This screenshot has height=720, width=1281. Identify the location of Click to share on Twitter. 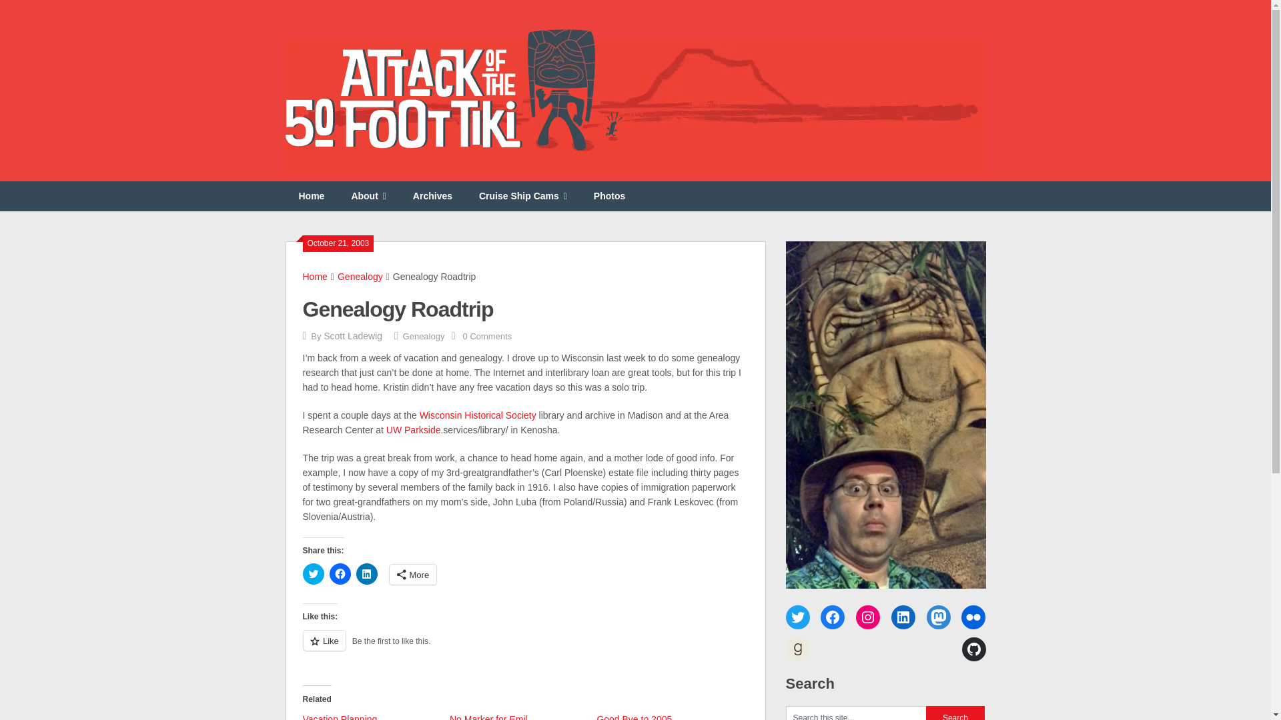
(313, 573).